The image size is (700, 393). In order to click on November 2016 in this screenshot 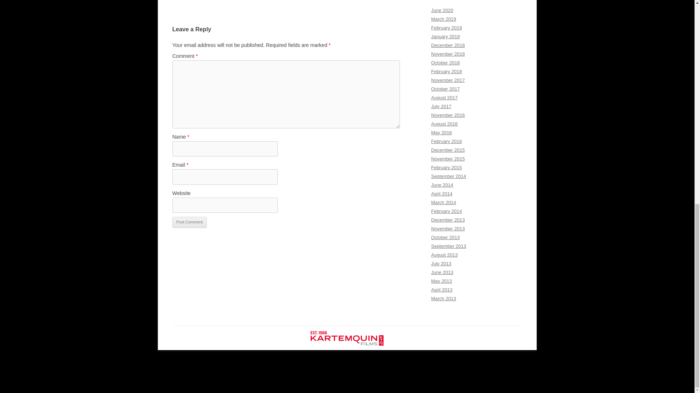, I will do `click(448, 115)`.